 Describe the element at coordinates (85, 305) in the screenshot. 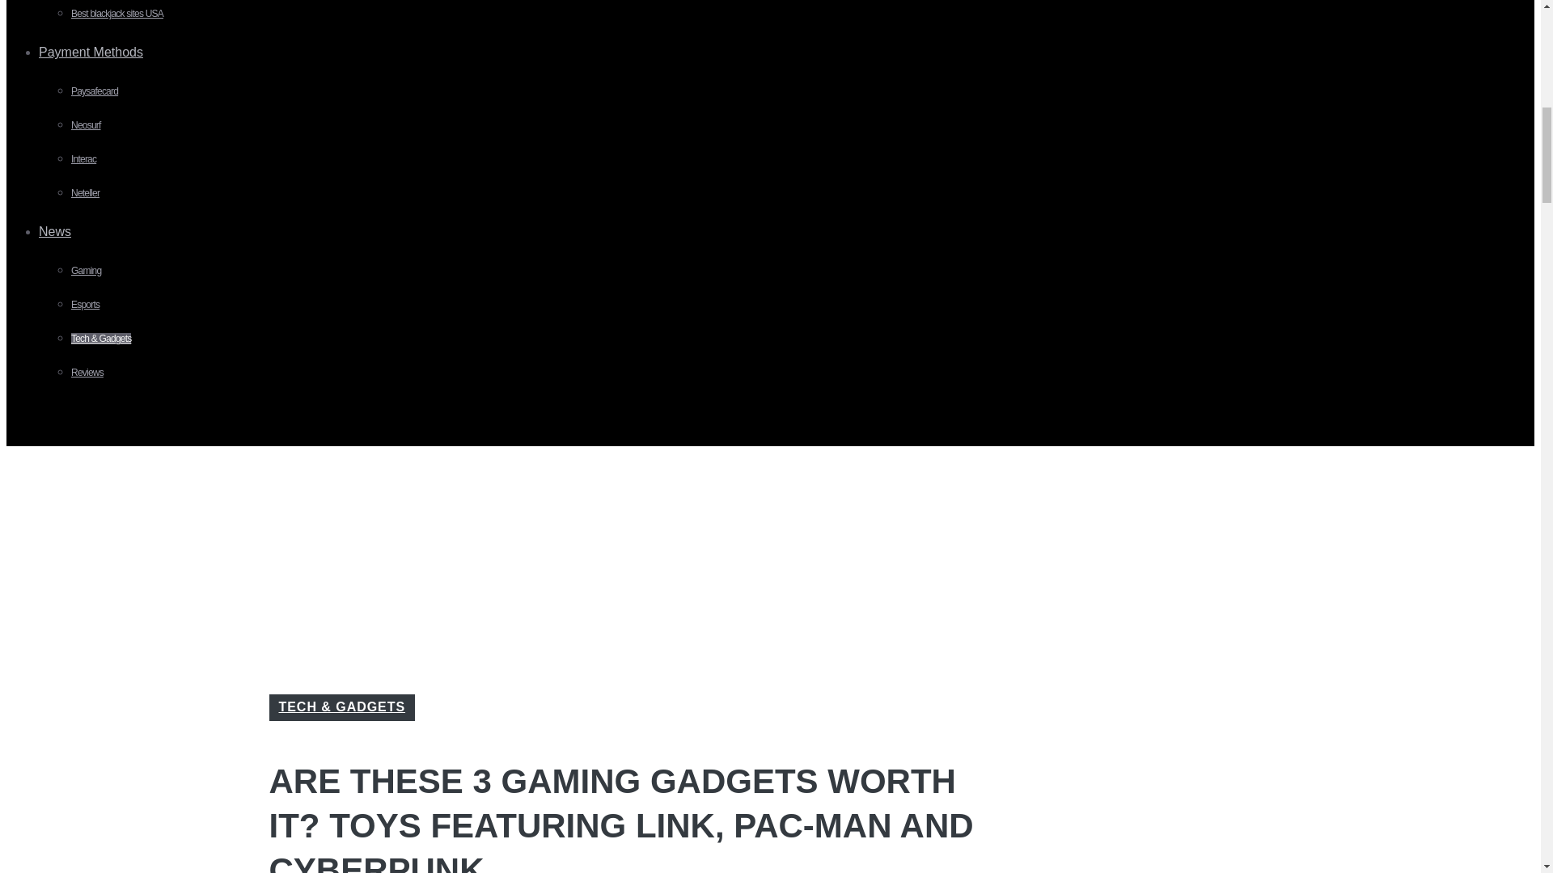

I see `Esports` at that location.